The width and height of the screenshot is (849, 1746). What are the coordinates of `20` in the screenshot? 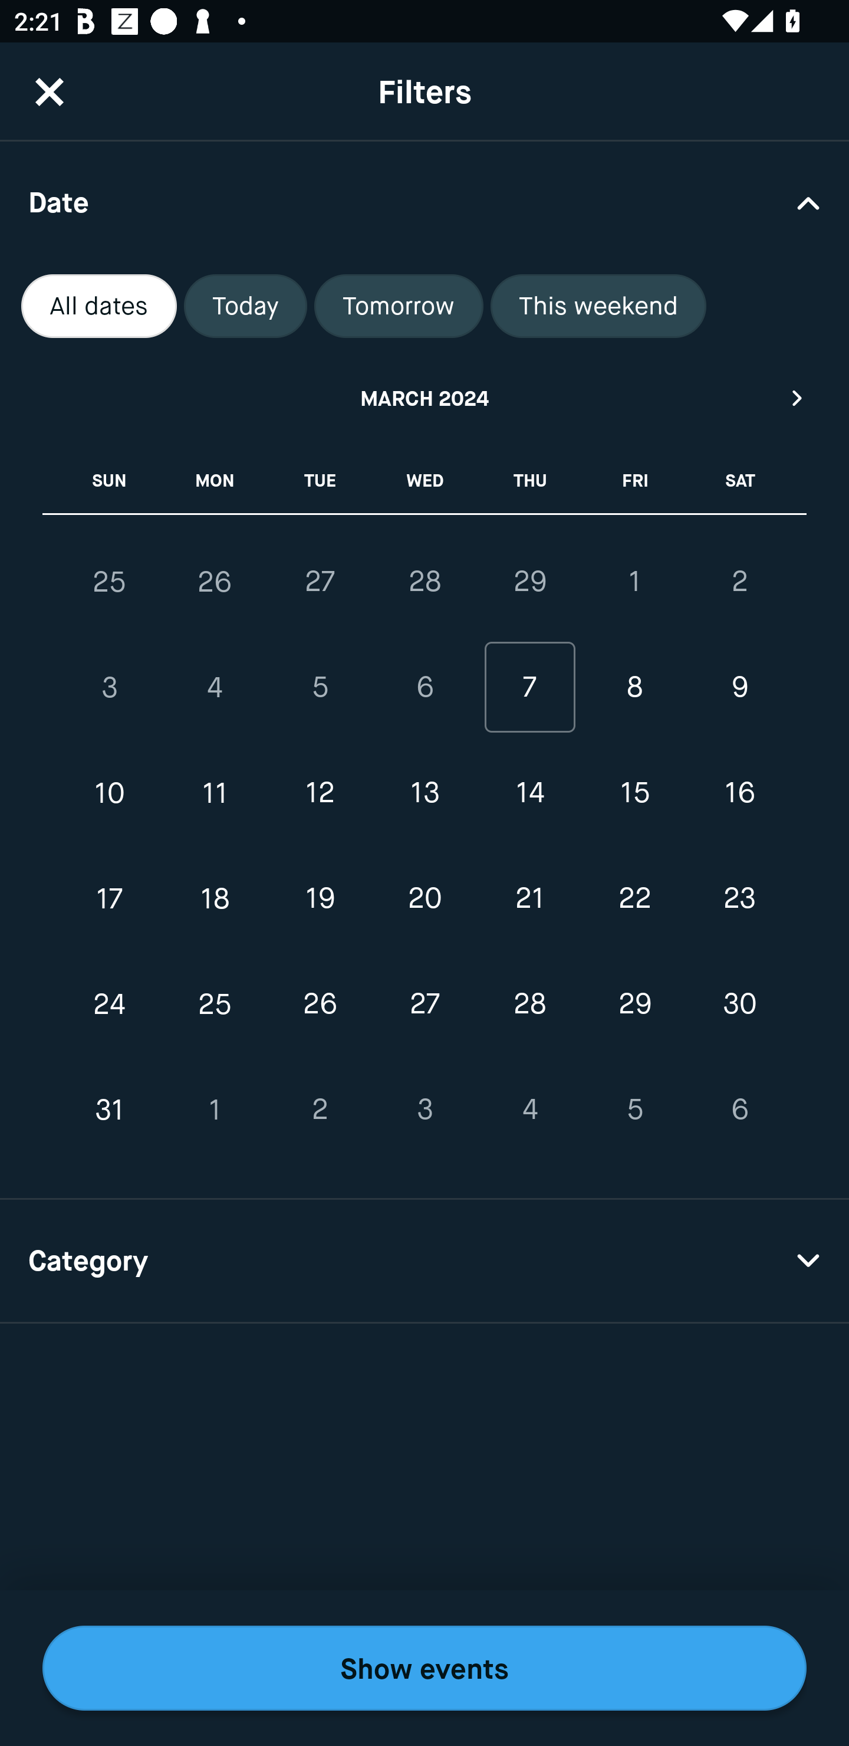 It's located at (424, 898).